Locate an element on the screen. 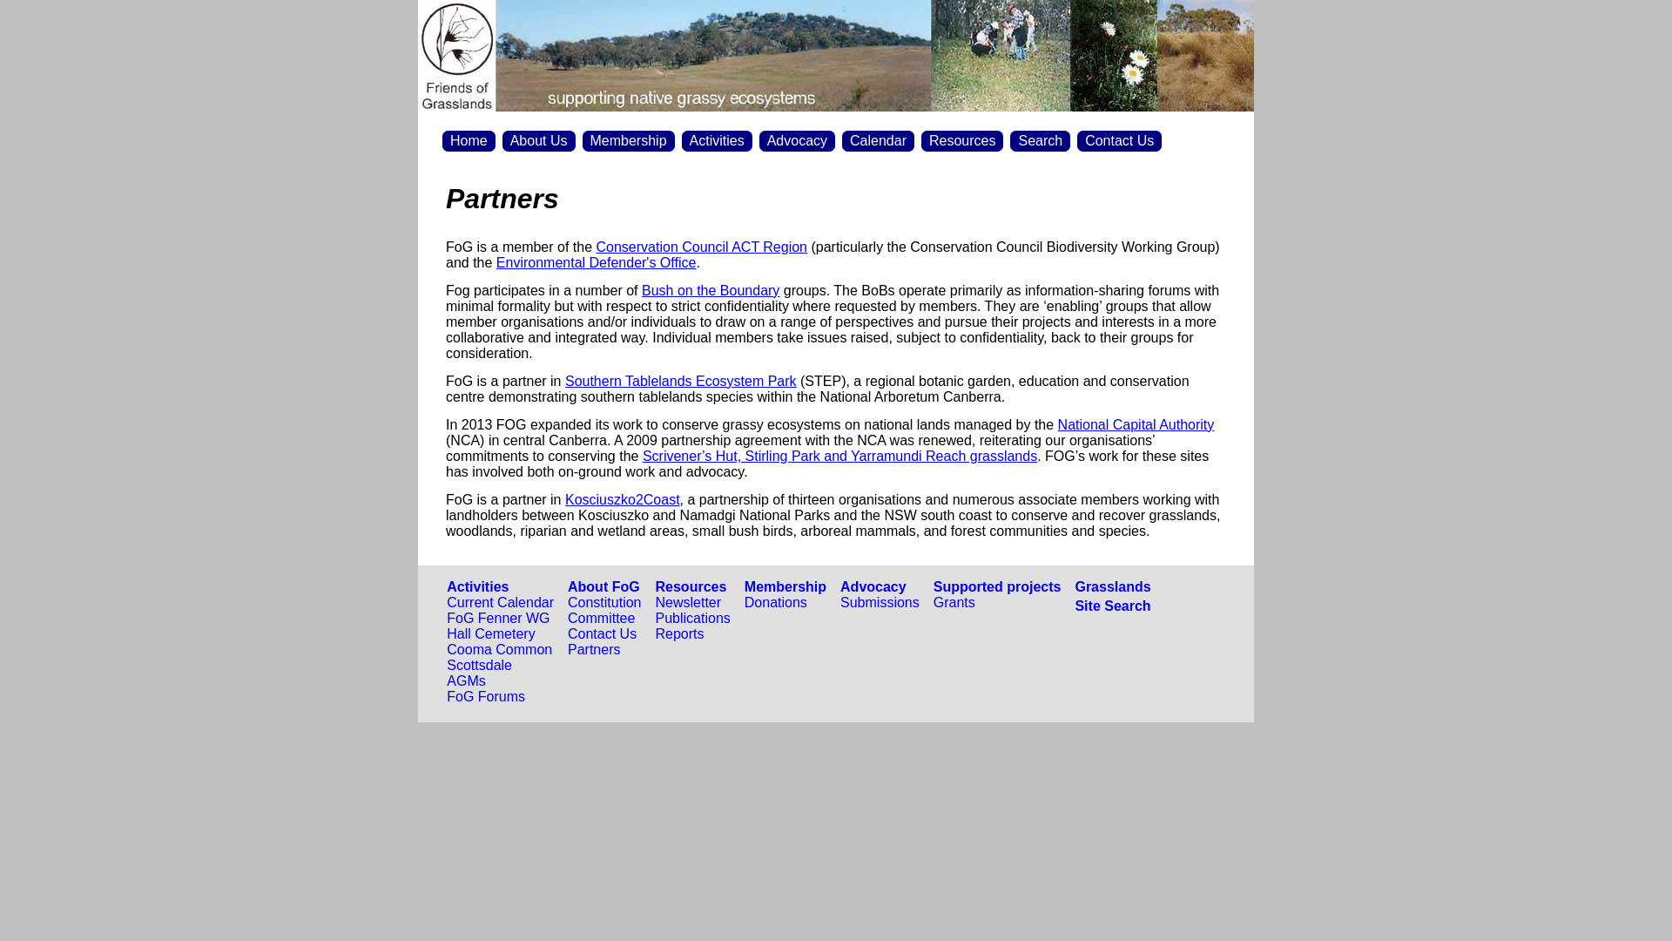 The width and height of the screenshot is (1672, 941). Constitution is located at coordinates (604, 603).